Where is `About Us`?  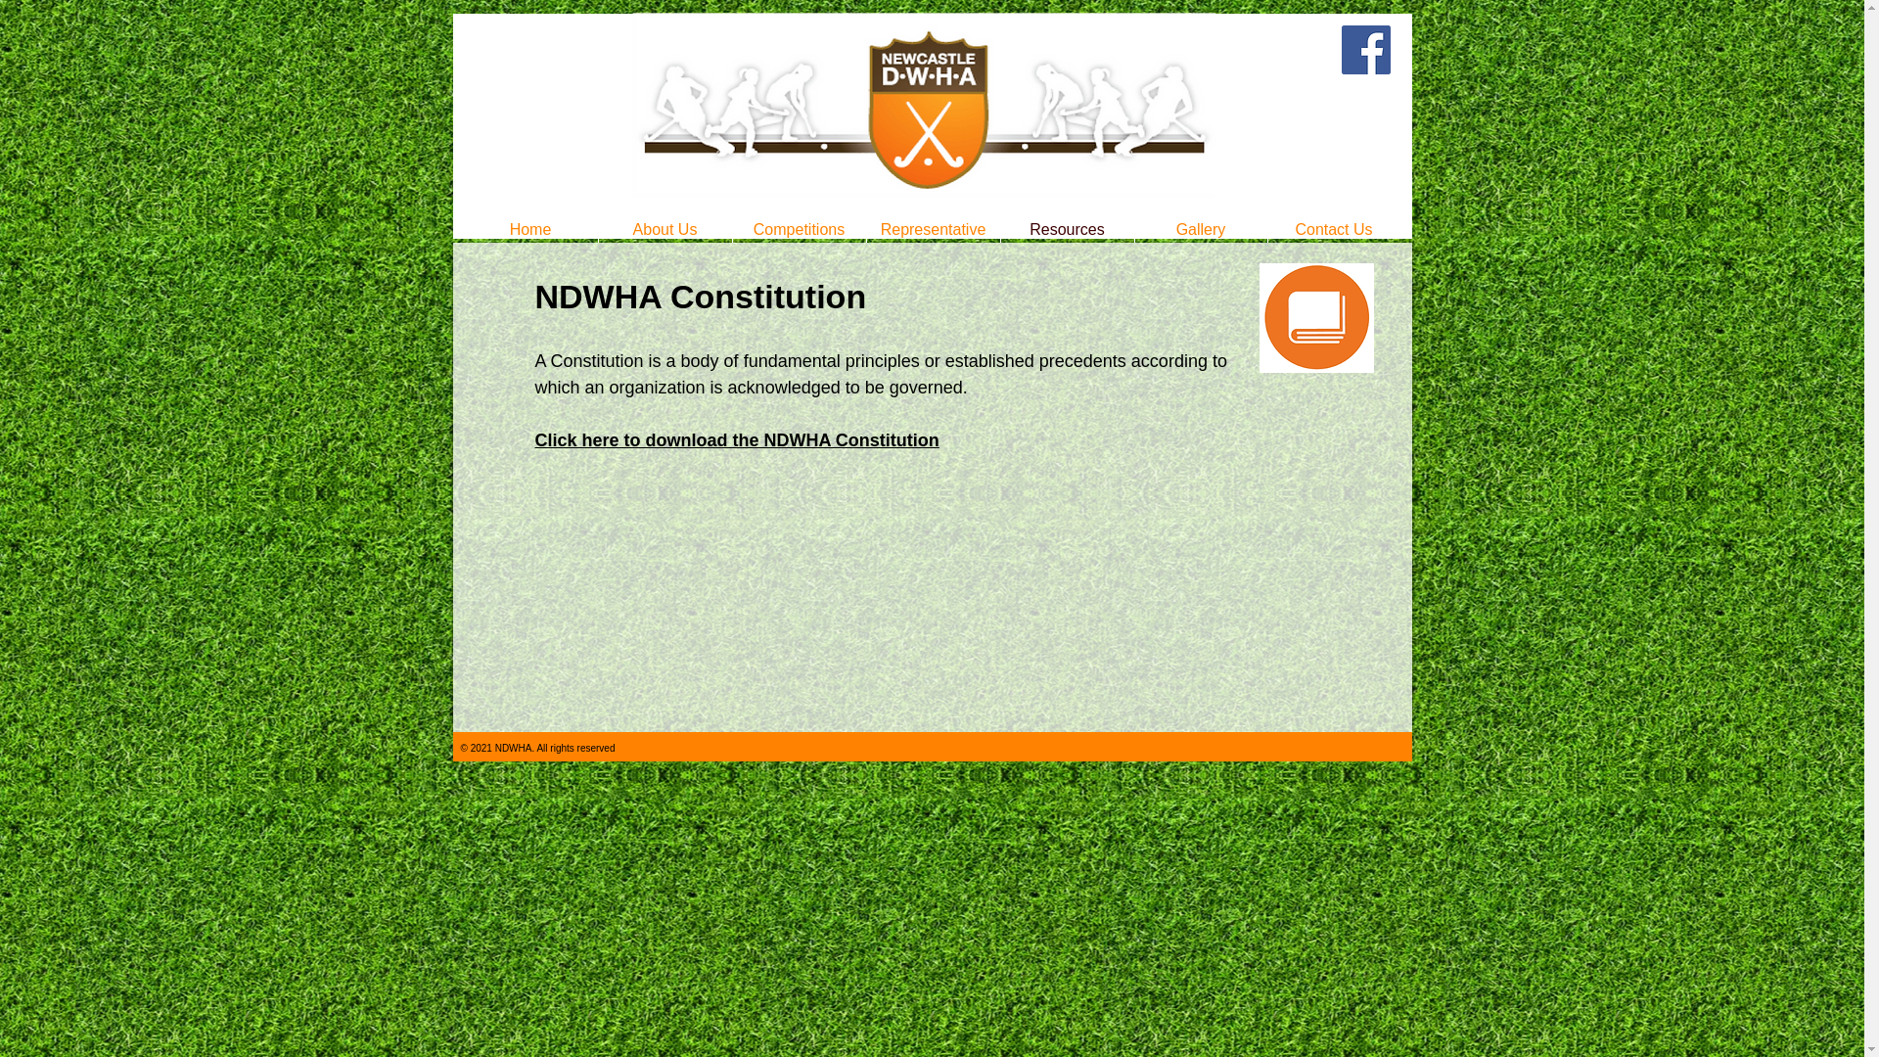
About Us is located at coordinates (665, 229).